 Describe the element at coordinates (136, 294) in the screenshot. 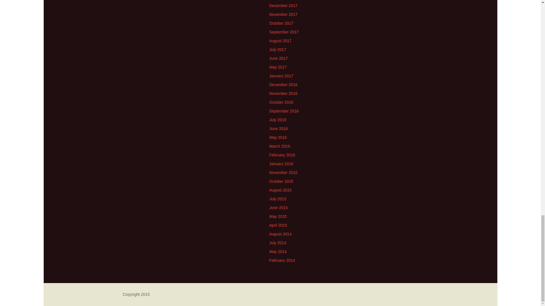

I see `Semantic Personal Publishing Platform` at that location.